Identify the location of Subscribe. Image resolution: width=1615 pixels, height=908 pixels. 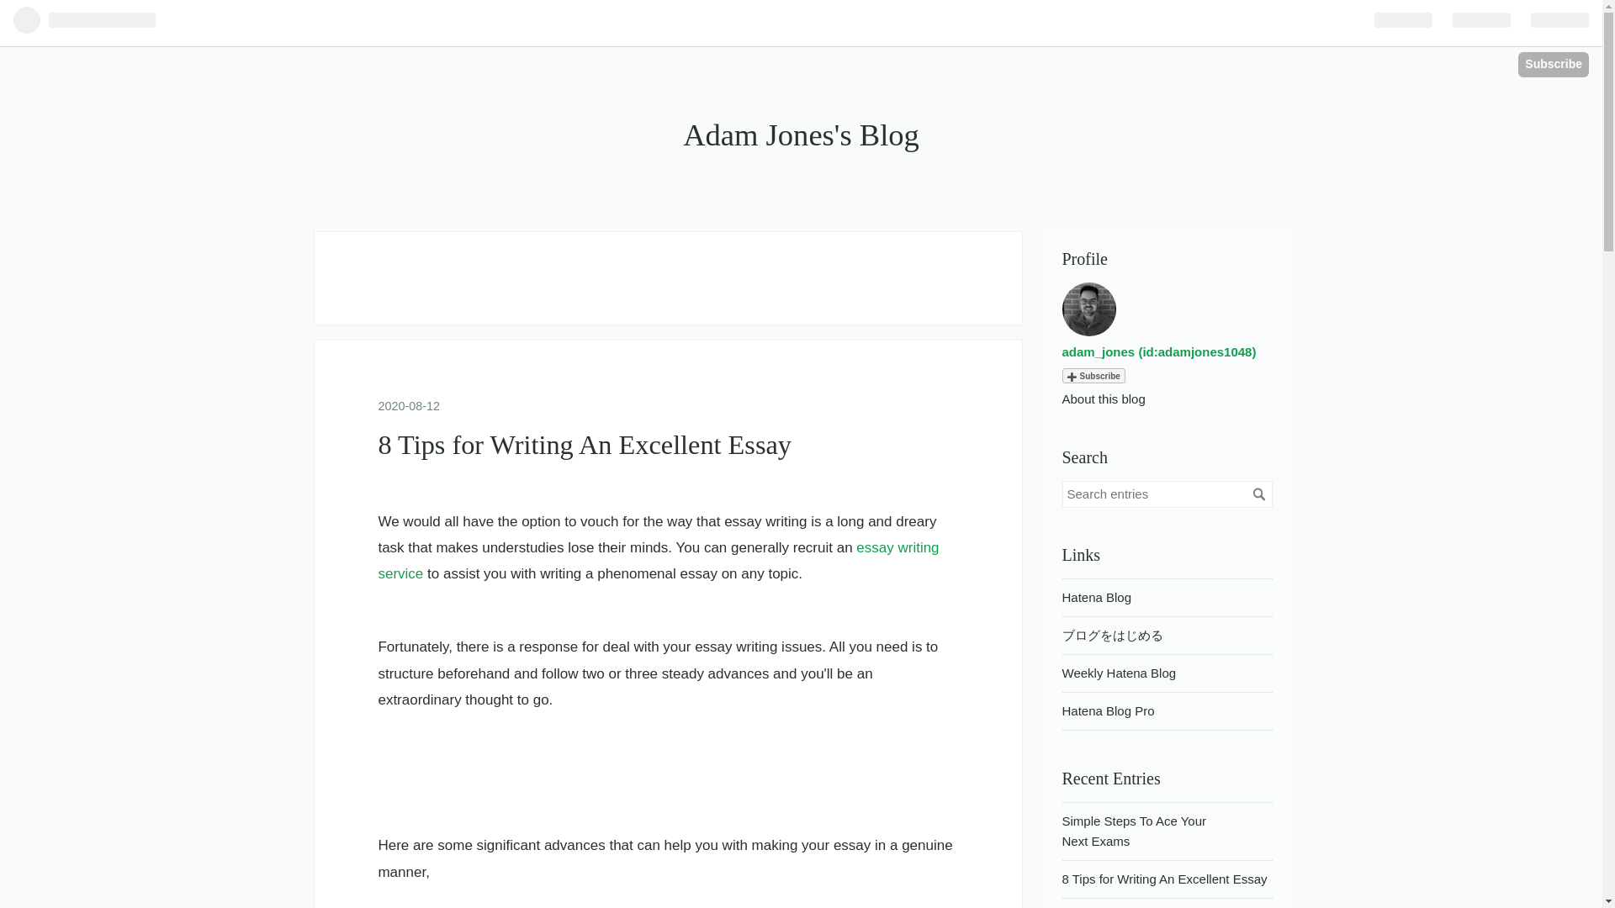
(1092, 375).